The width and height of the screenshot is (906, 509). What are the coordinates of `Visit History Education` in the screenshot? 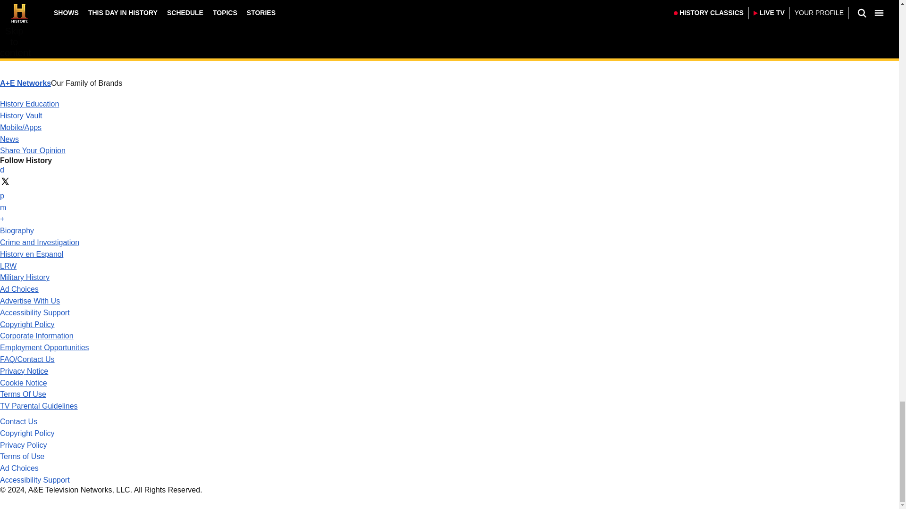 It's located at (29, 104).